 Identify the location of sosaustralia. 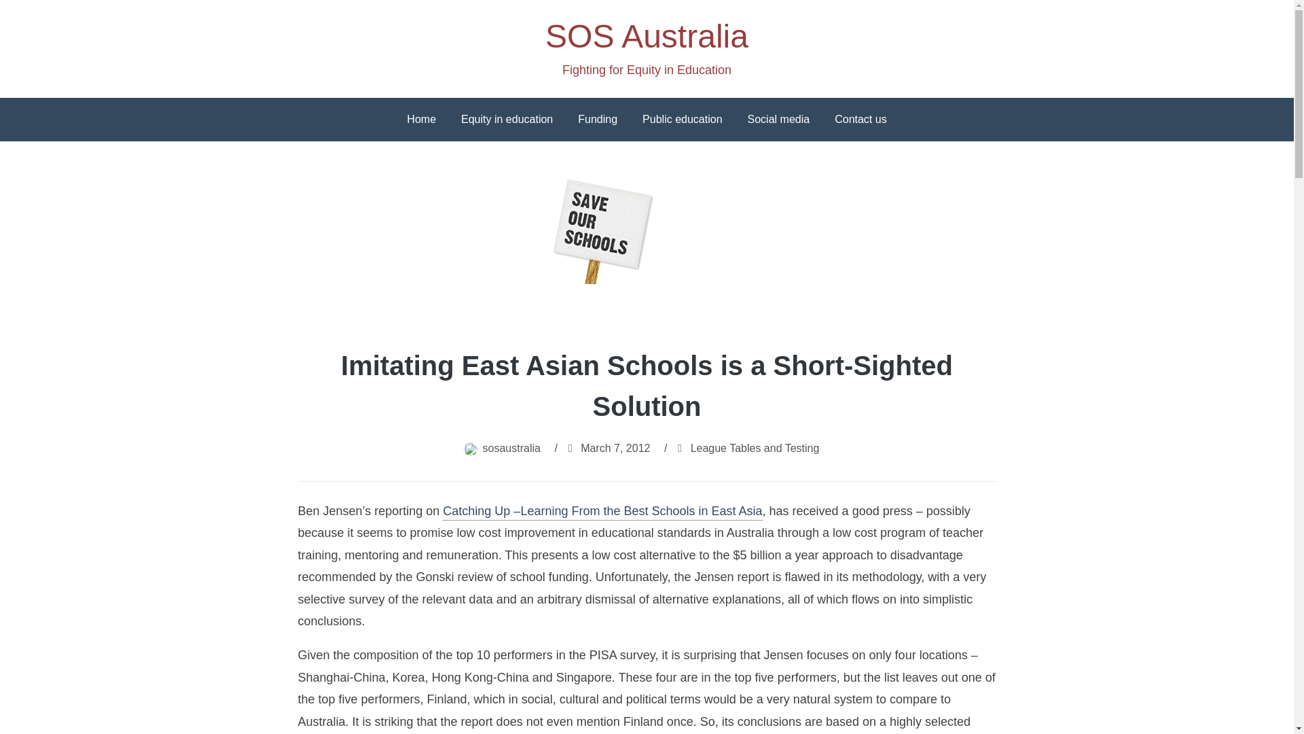
(511, 449).